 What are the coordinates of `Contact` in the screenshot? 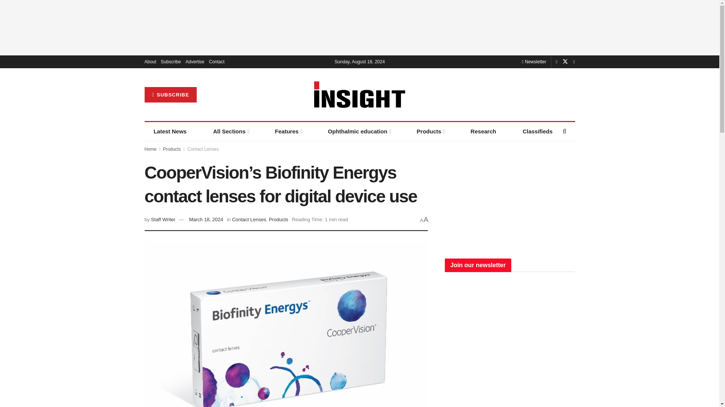 It's located at (216, 62).